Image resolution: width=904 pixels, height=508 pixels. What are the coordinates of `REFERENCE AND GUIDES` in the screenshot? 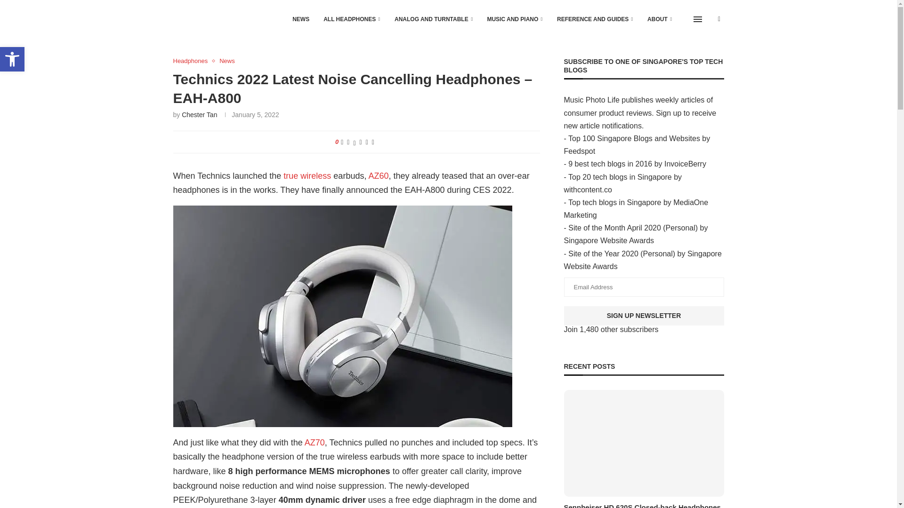 It's located at (595, 19).